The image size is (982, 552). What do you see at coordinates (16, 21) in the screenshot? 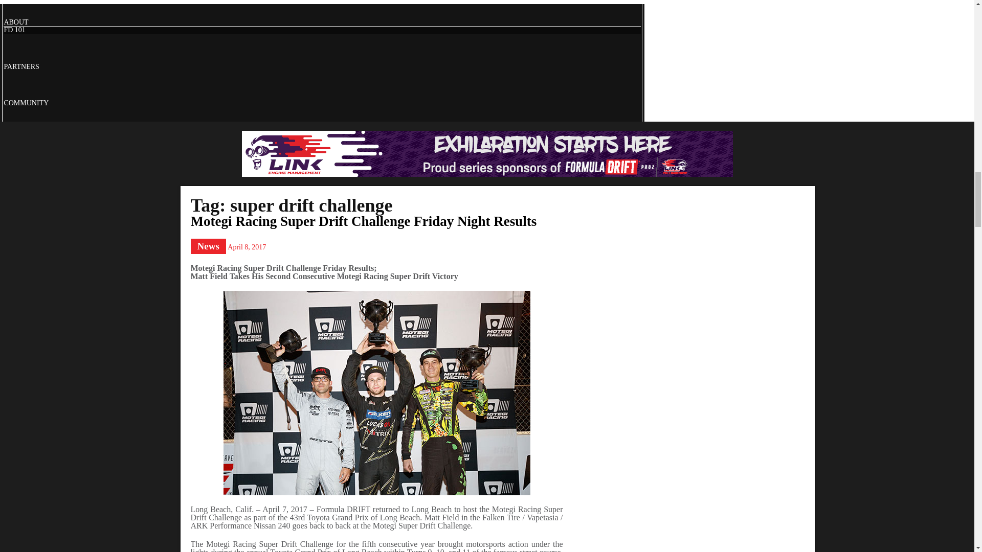
I see `ABOUT` at bounding box center [16, 21].